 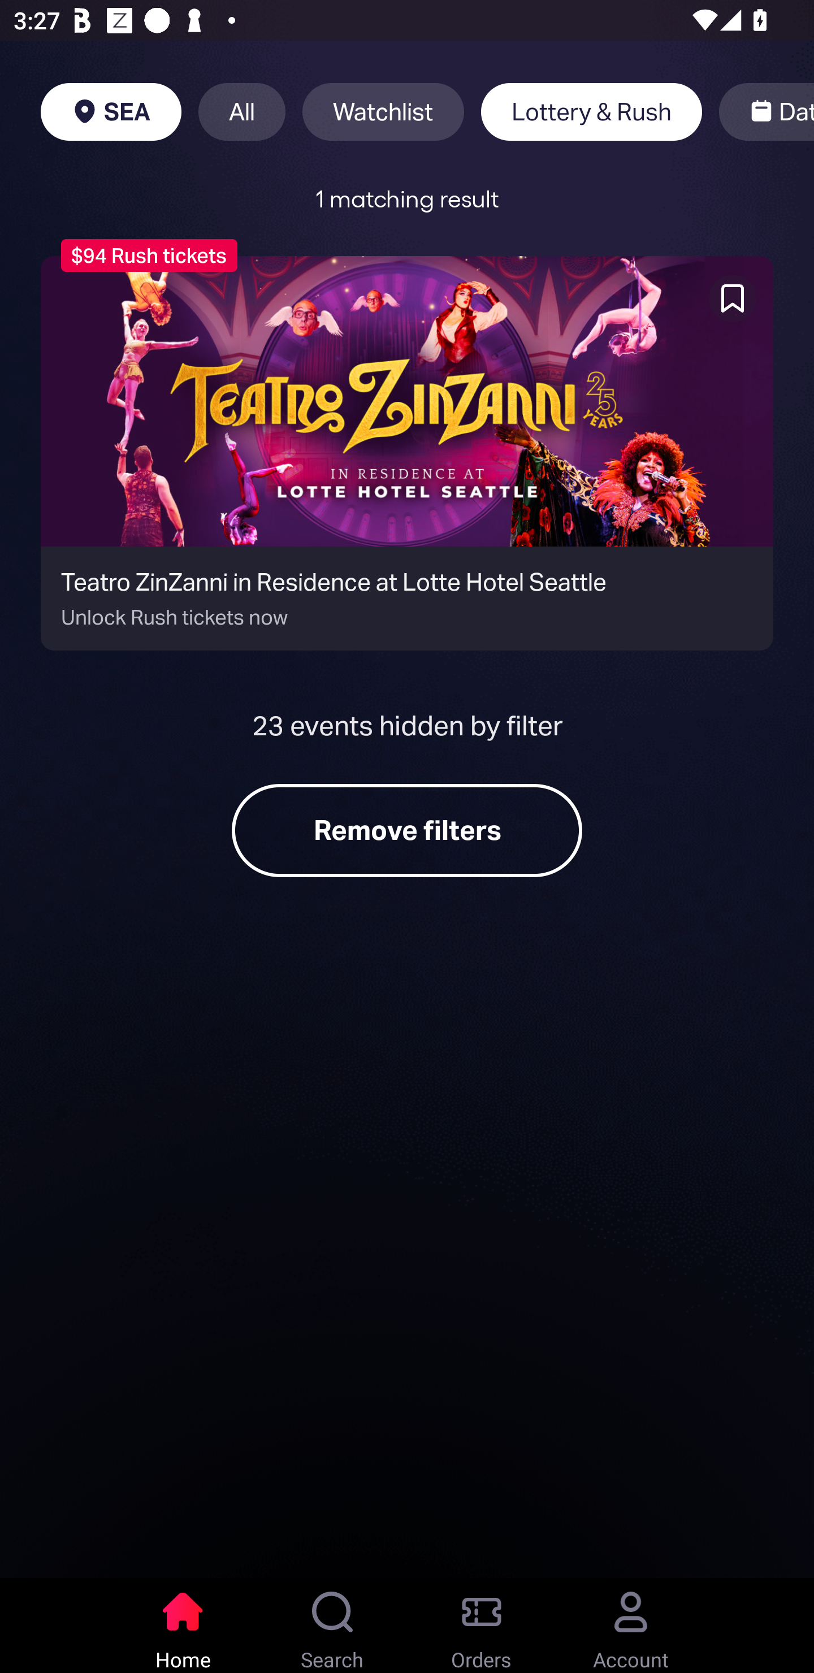 I want to click on Orders, so click(x=482, y=1626).